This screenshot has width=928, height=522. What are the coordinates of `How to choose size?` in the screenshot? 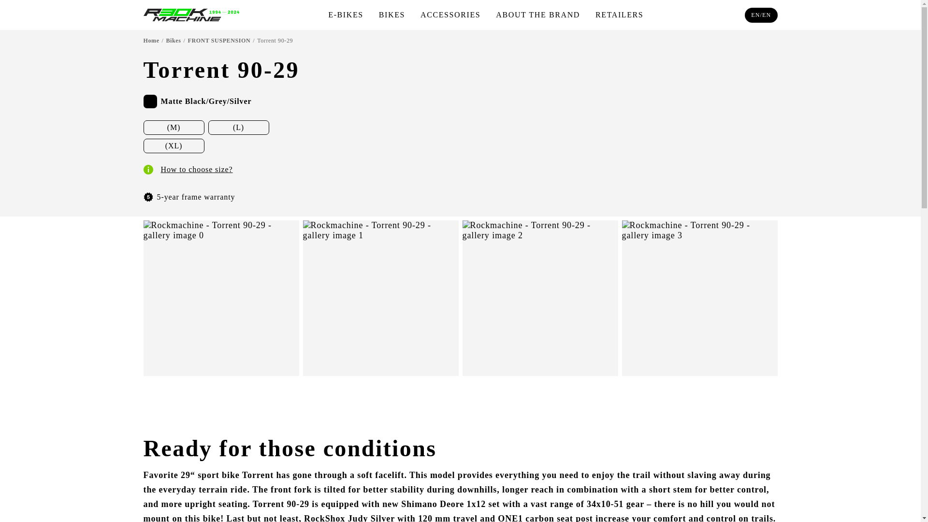 It's located at (188, 169).